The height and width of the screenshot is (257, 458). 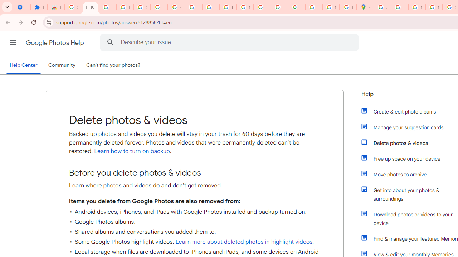 I want to click on Settings - On startup, so click(x=21, y=7).